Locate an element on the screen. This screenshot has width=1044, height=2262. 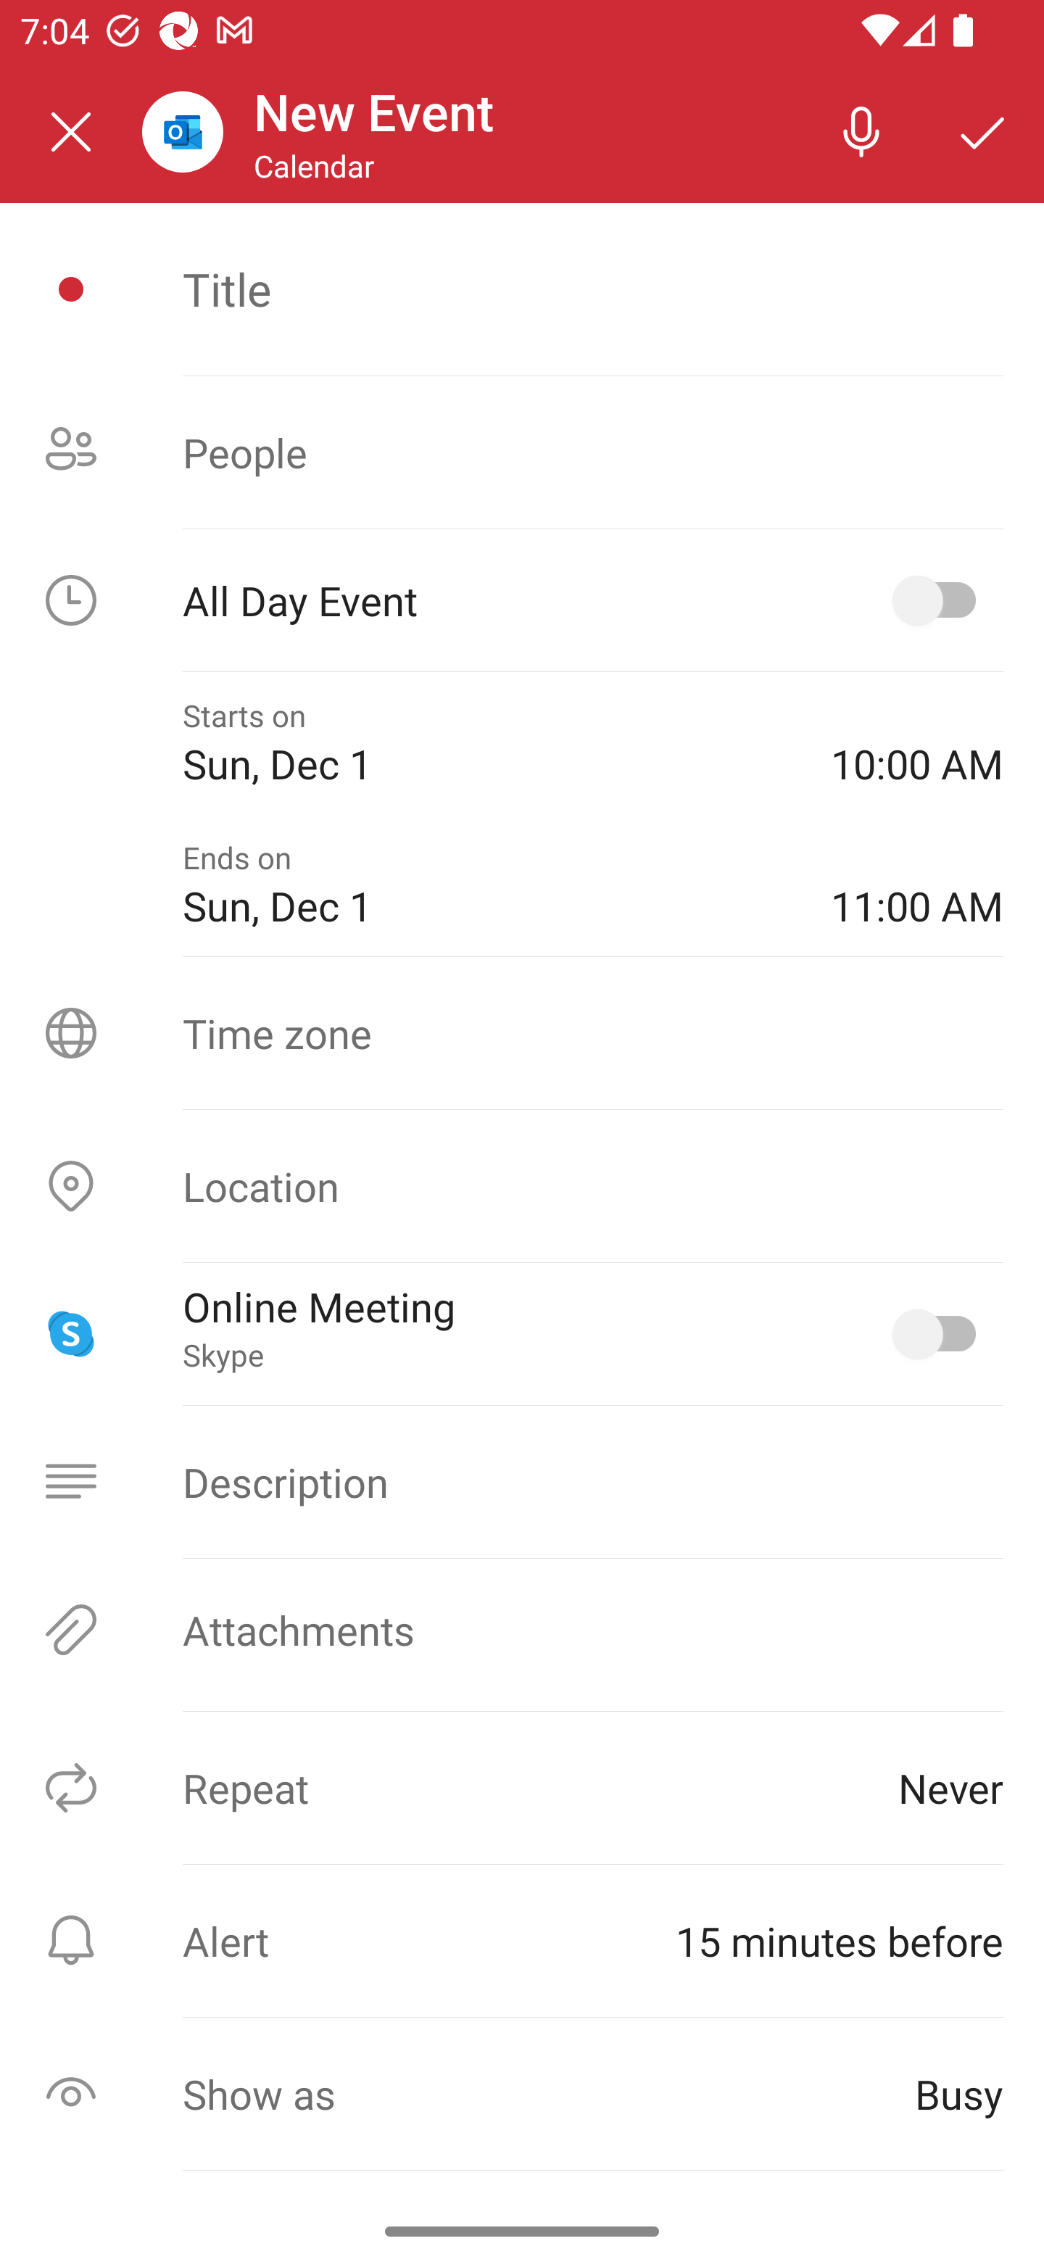
Alert ⁨15 minutes before is located at coordinates (522, 1940).